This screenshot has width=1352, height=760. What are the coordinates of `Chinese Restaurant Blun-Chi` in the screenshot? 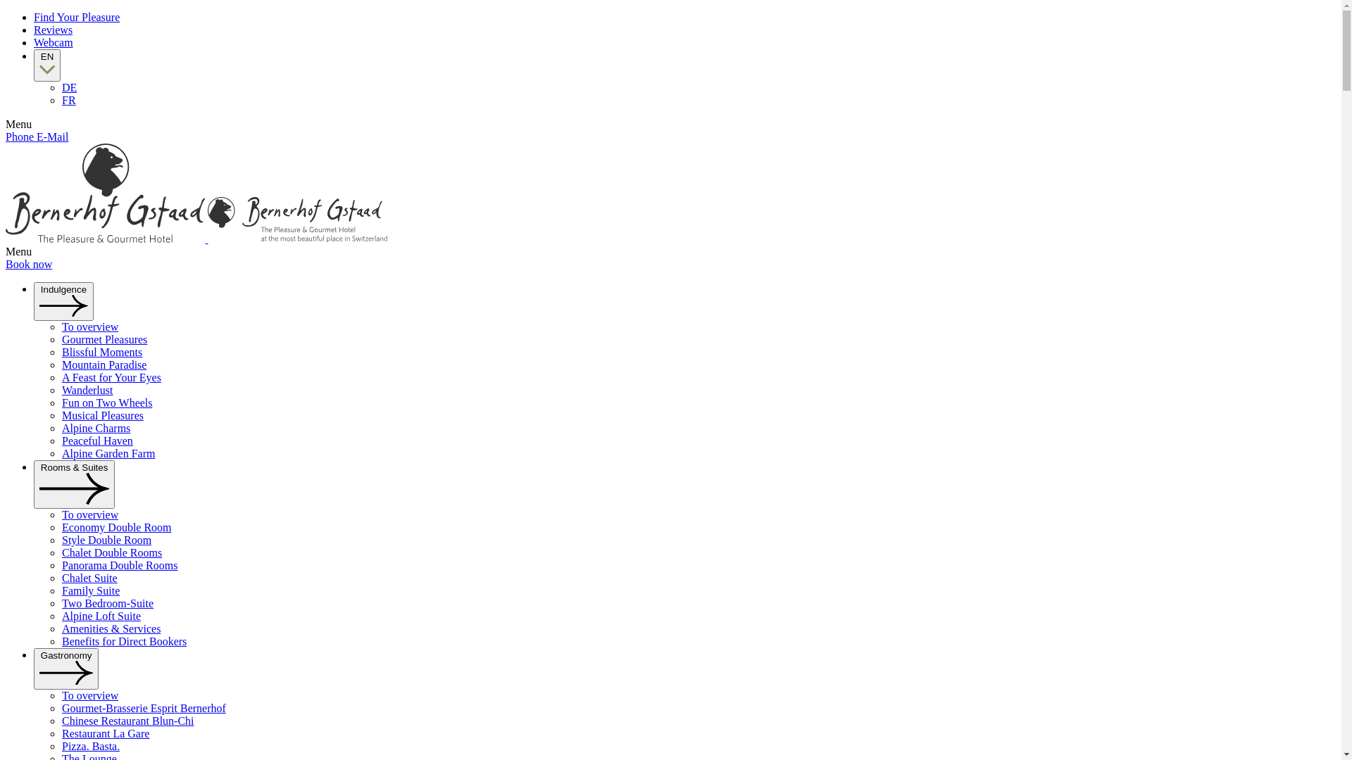 It's located at (128, 721).